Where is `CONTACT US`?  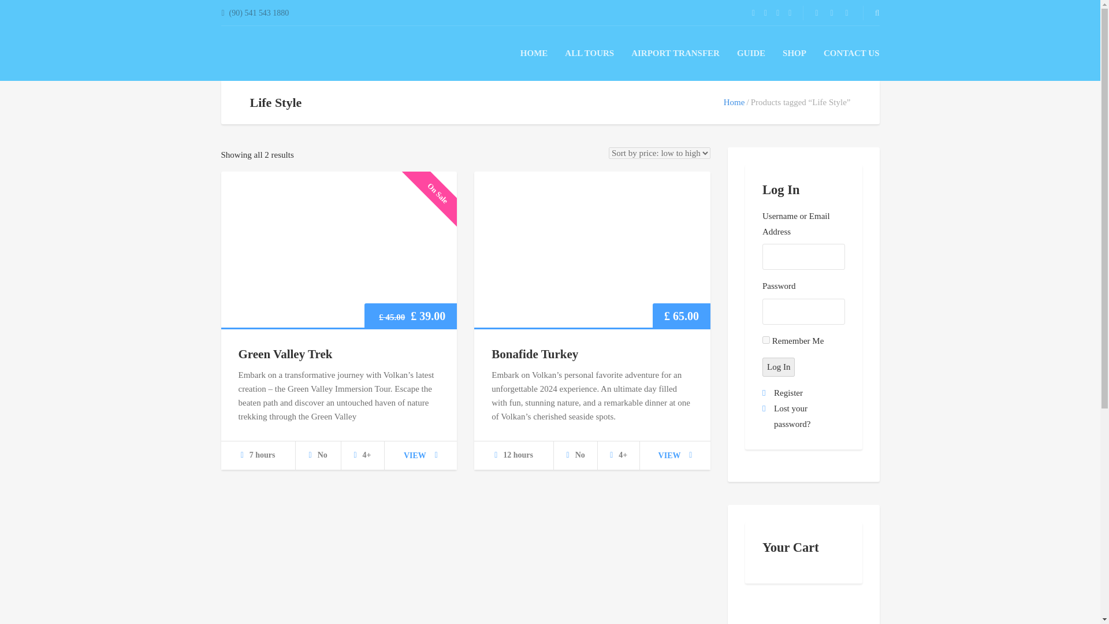 CONTACT US is located at coordinates (851, 53).